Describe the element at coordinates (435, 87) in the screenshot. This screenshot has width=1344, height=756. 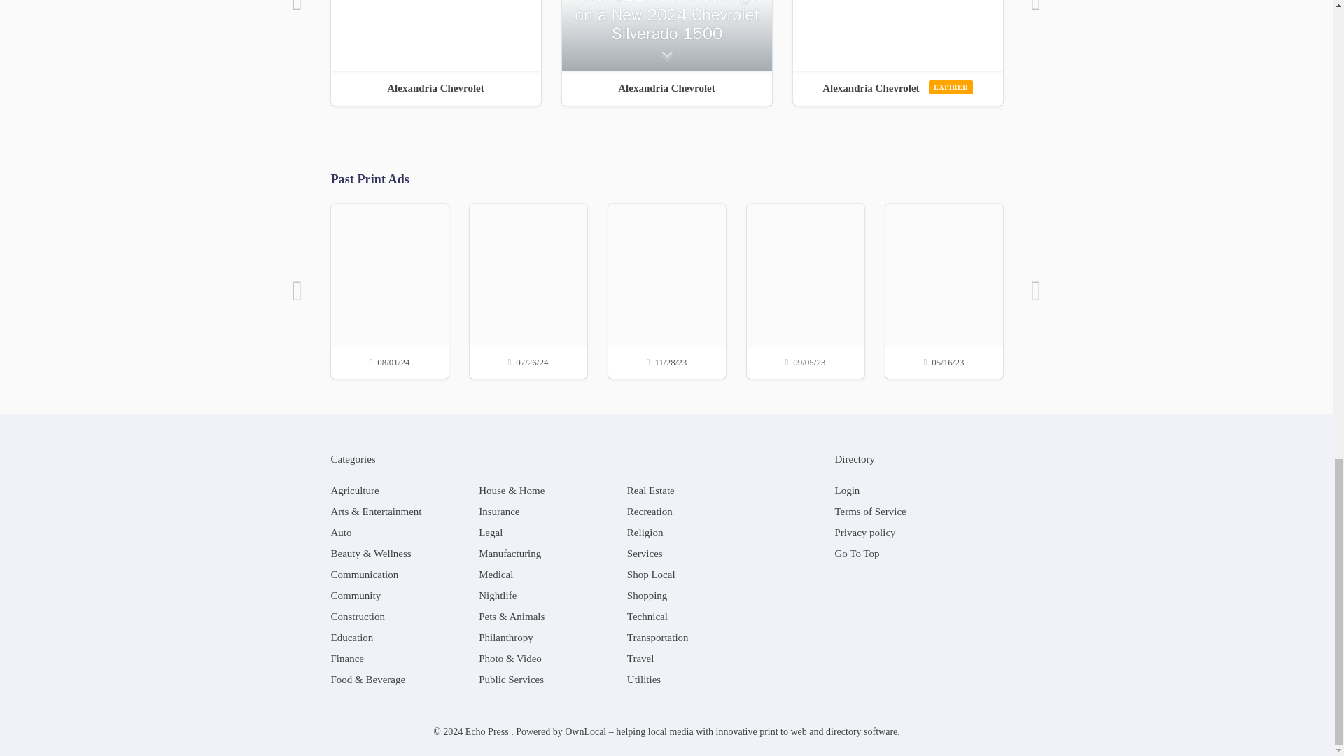
I see `Alexandria Chevrolet` at that location.